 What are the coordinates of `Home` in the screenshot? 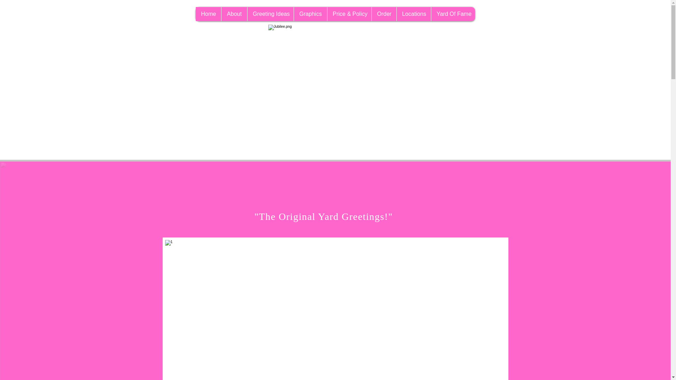 It's located at (208, 14).